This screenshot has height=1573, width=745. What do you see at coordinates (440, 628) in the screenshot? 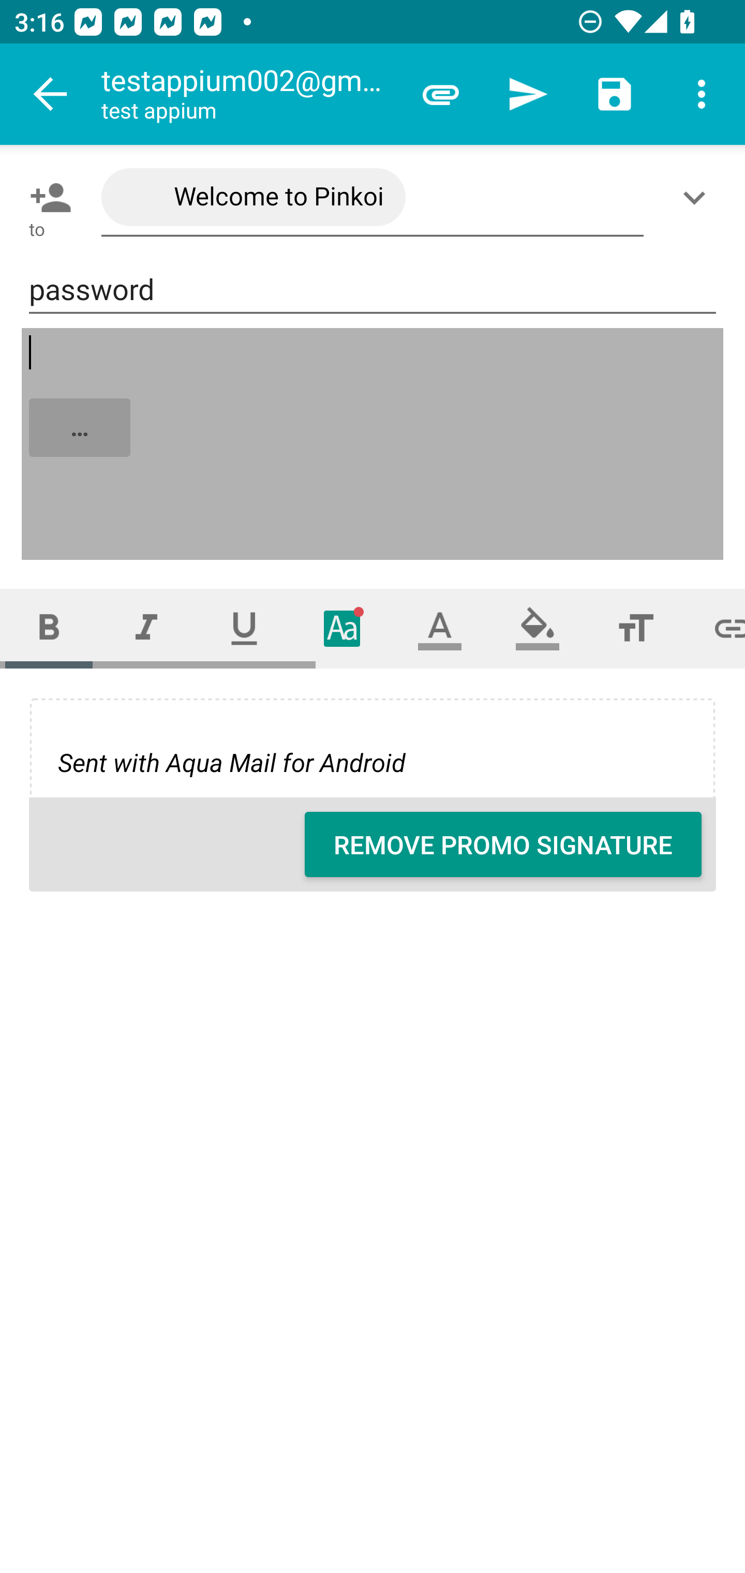
I see `Text color` at bounding box center [440, 628].